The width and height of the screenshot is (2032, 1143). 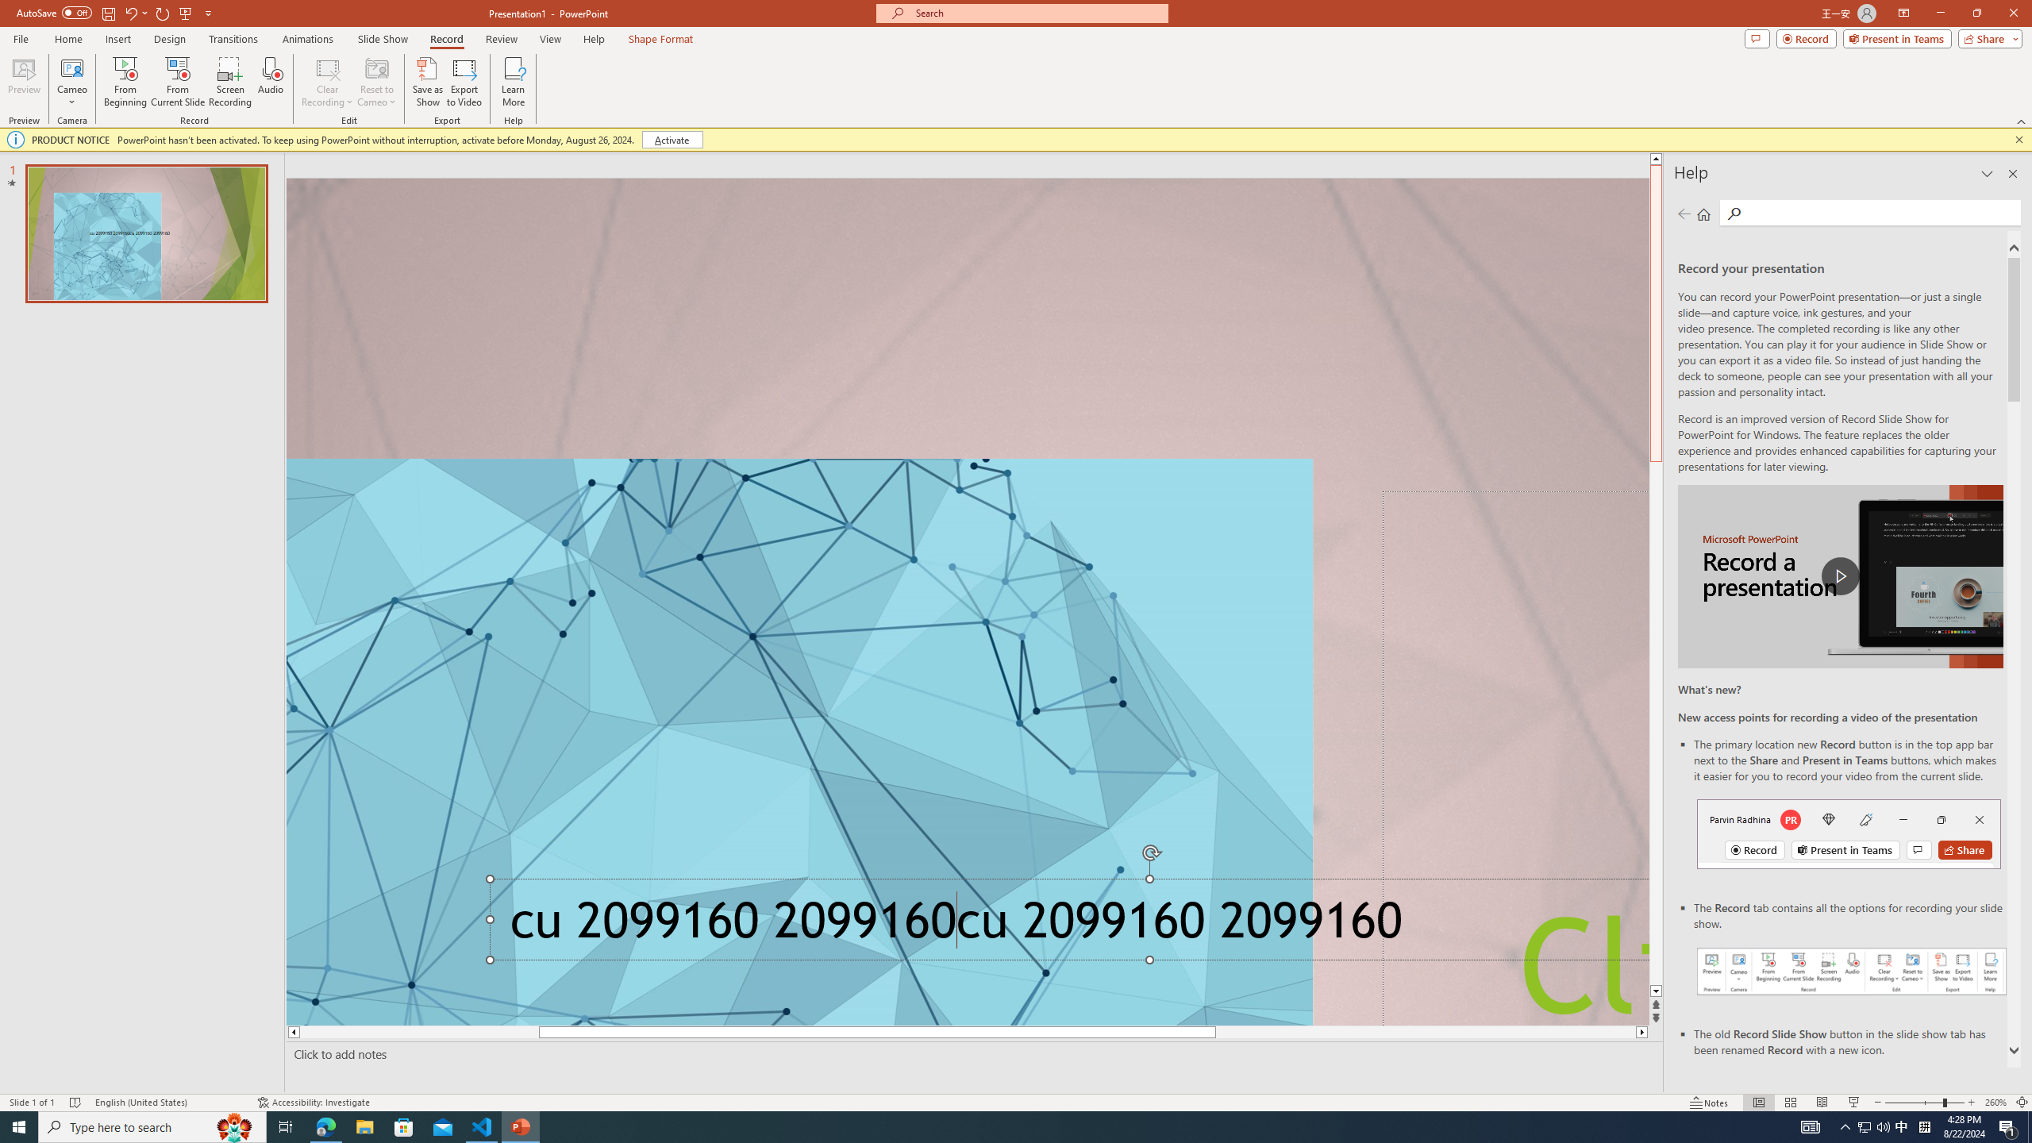 I want to click on Zoom 260%, so click(x=1995, y=1103).